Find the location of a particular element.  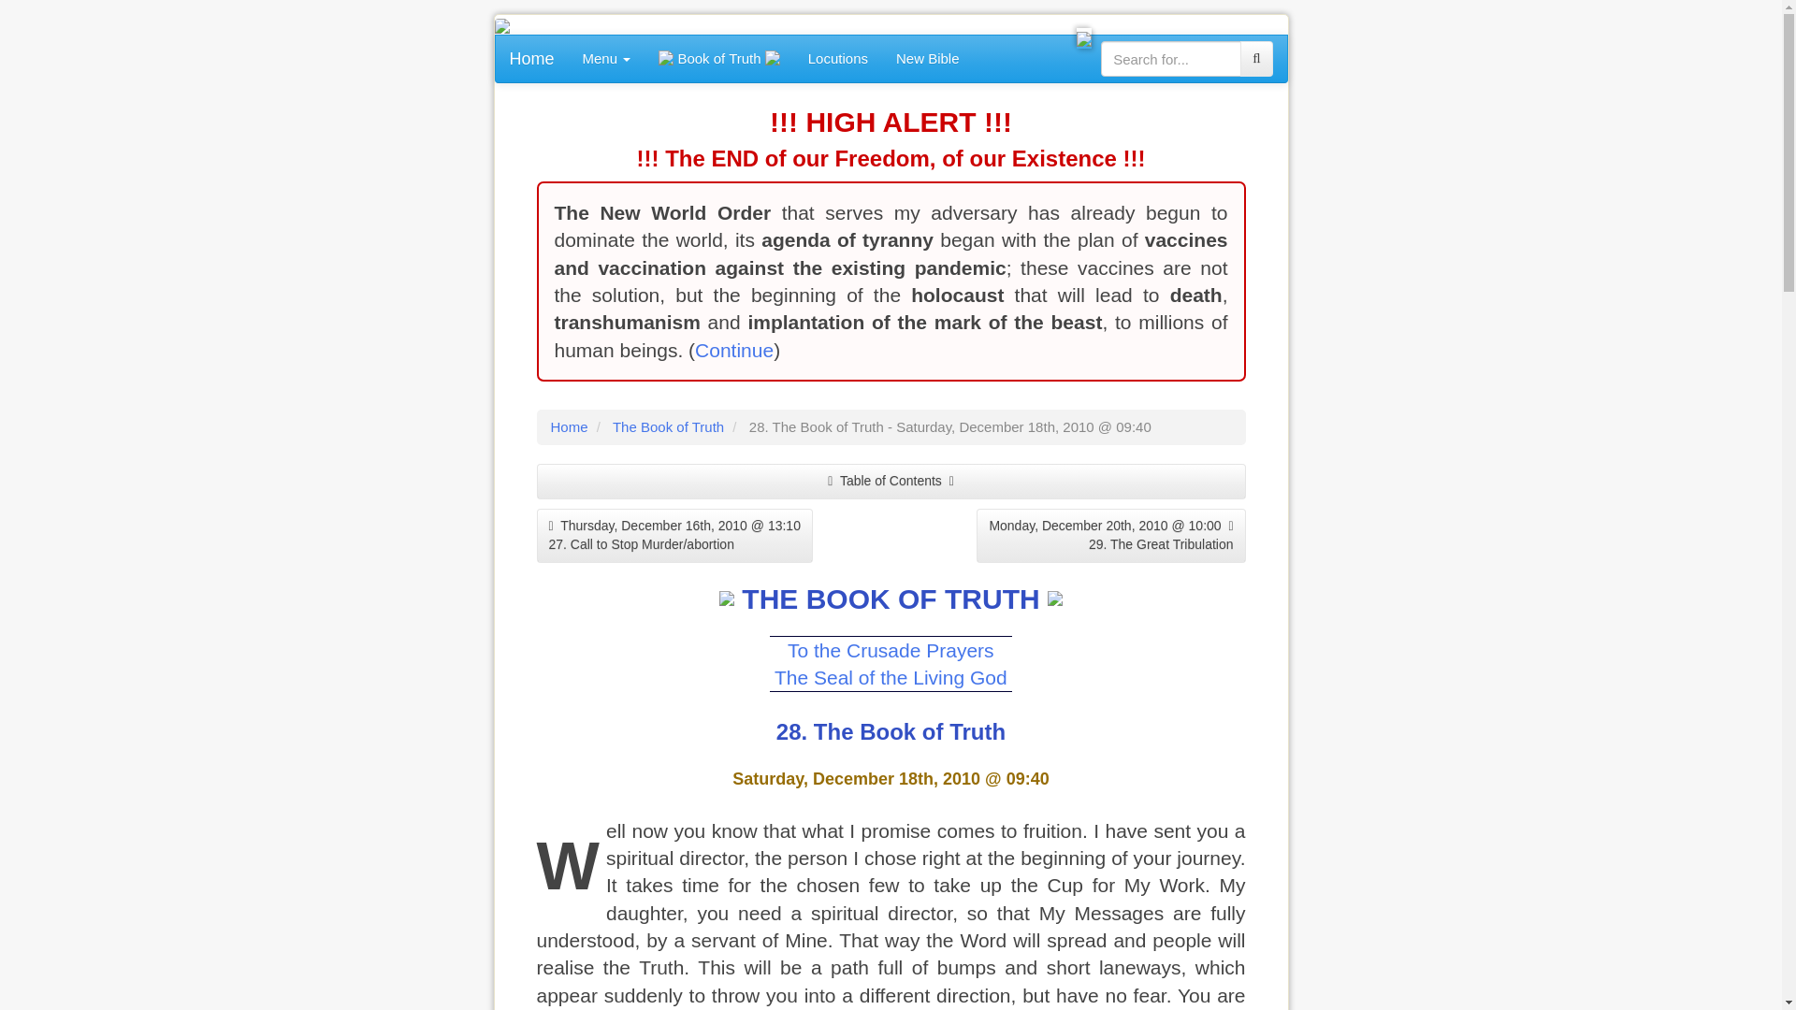

Locutions is located at coordinates (837, 58).